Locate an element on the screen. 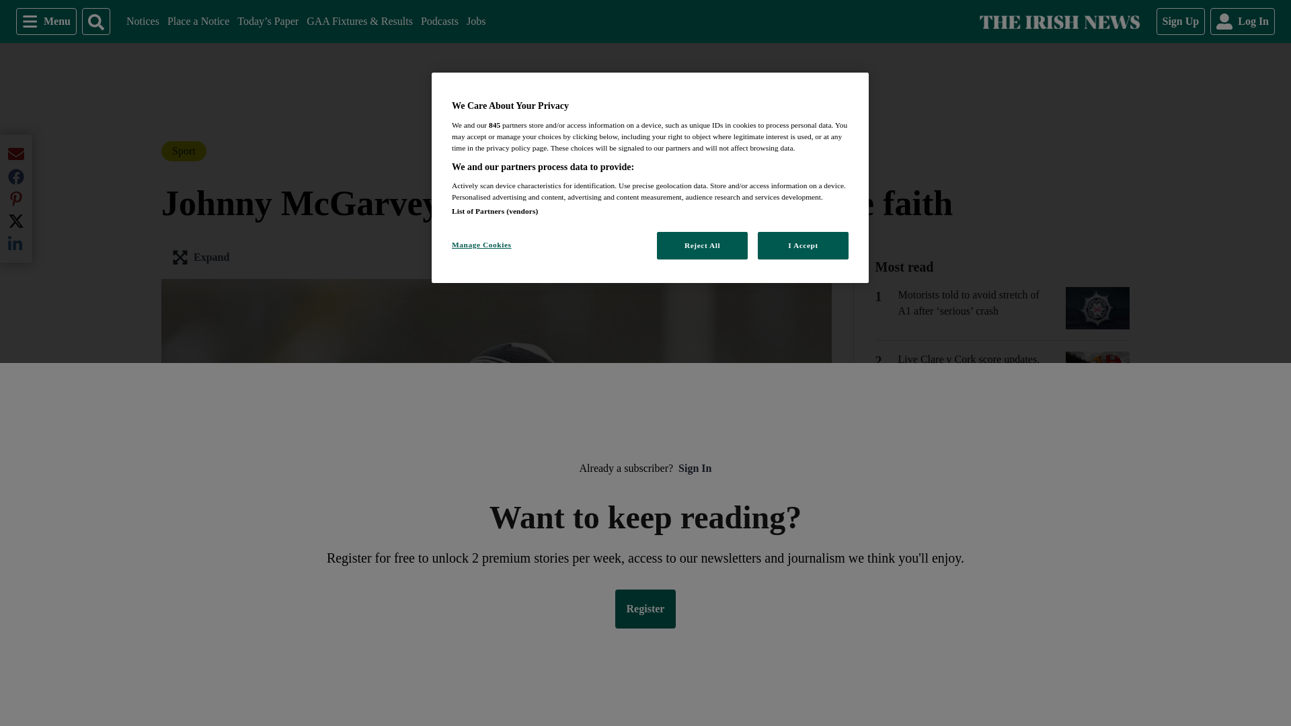 The height and width of the screenshot is (726, 1291). Sign Up is located at coordinates (1181, 21).